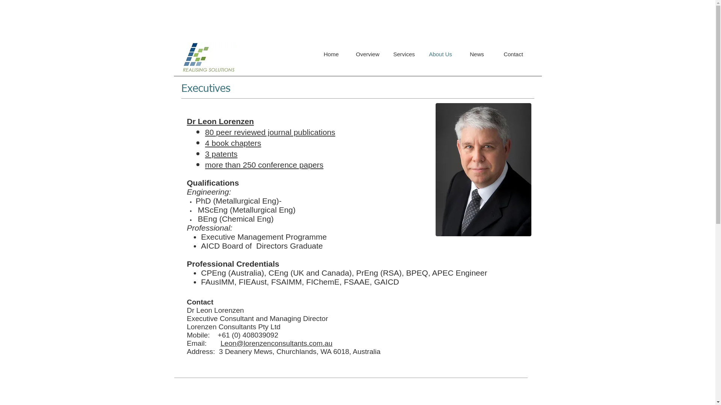 This screenshot has height=405, width=721. Describe the element at coordinates (270, 132) in the screenshot. I see `80 peer reviewed journal publications` at that location.